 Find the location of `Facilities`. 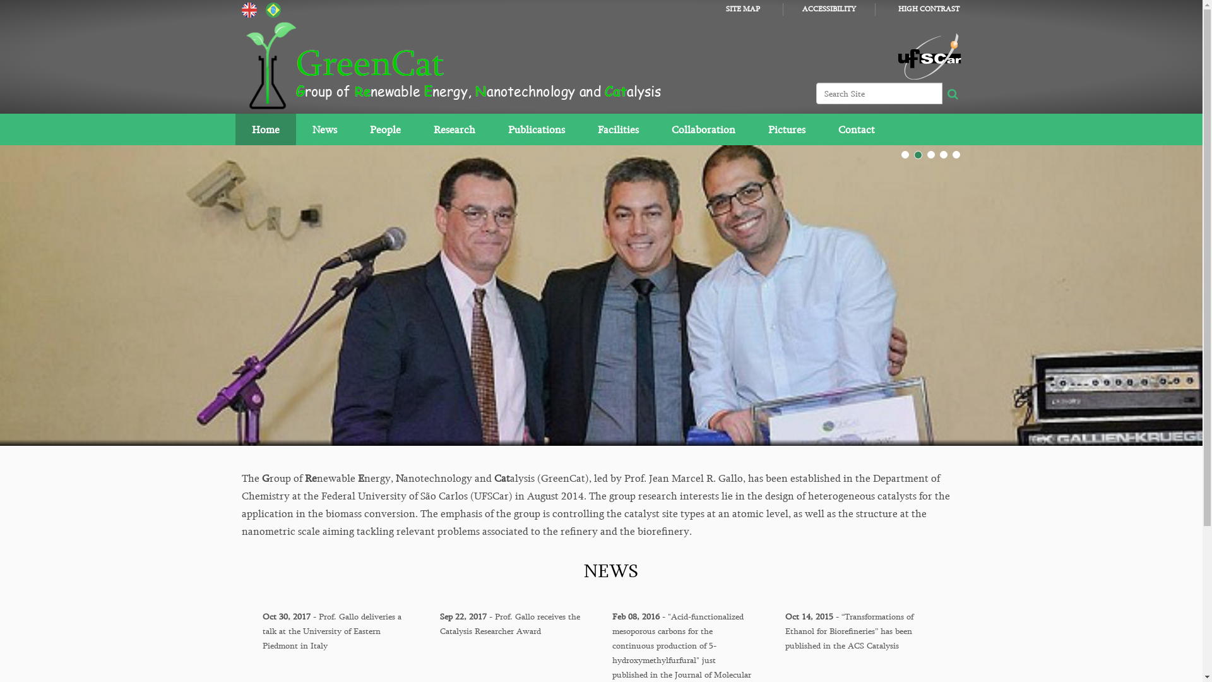

Facilities is located at coordinates (617, 129).